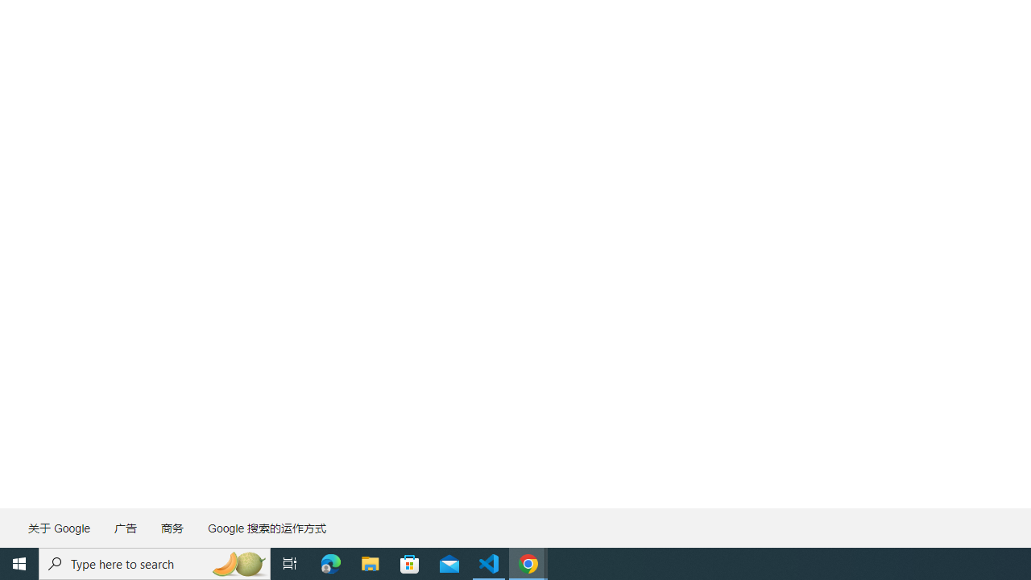 The width and height of the screenshot is (1031, 580). I want to click on Microsoft Store, so click(410, 564).